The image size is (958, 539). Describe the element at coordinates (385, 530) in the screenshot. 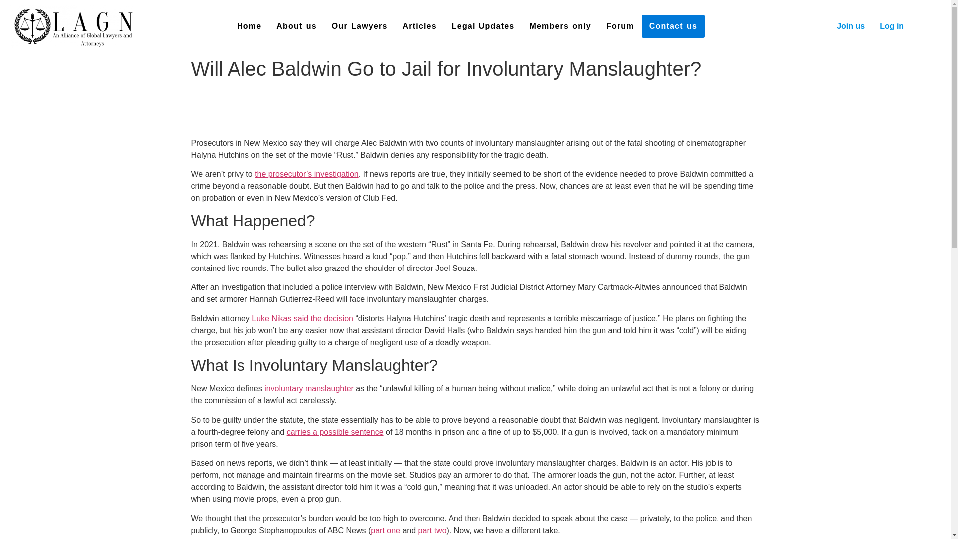

I see `part one` at that location.